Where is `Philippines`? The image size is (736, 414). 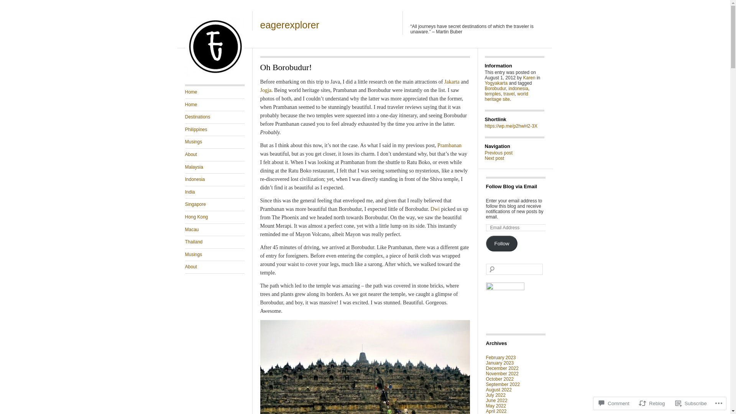 Philippines is located at coordinates (214, 130).